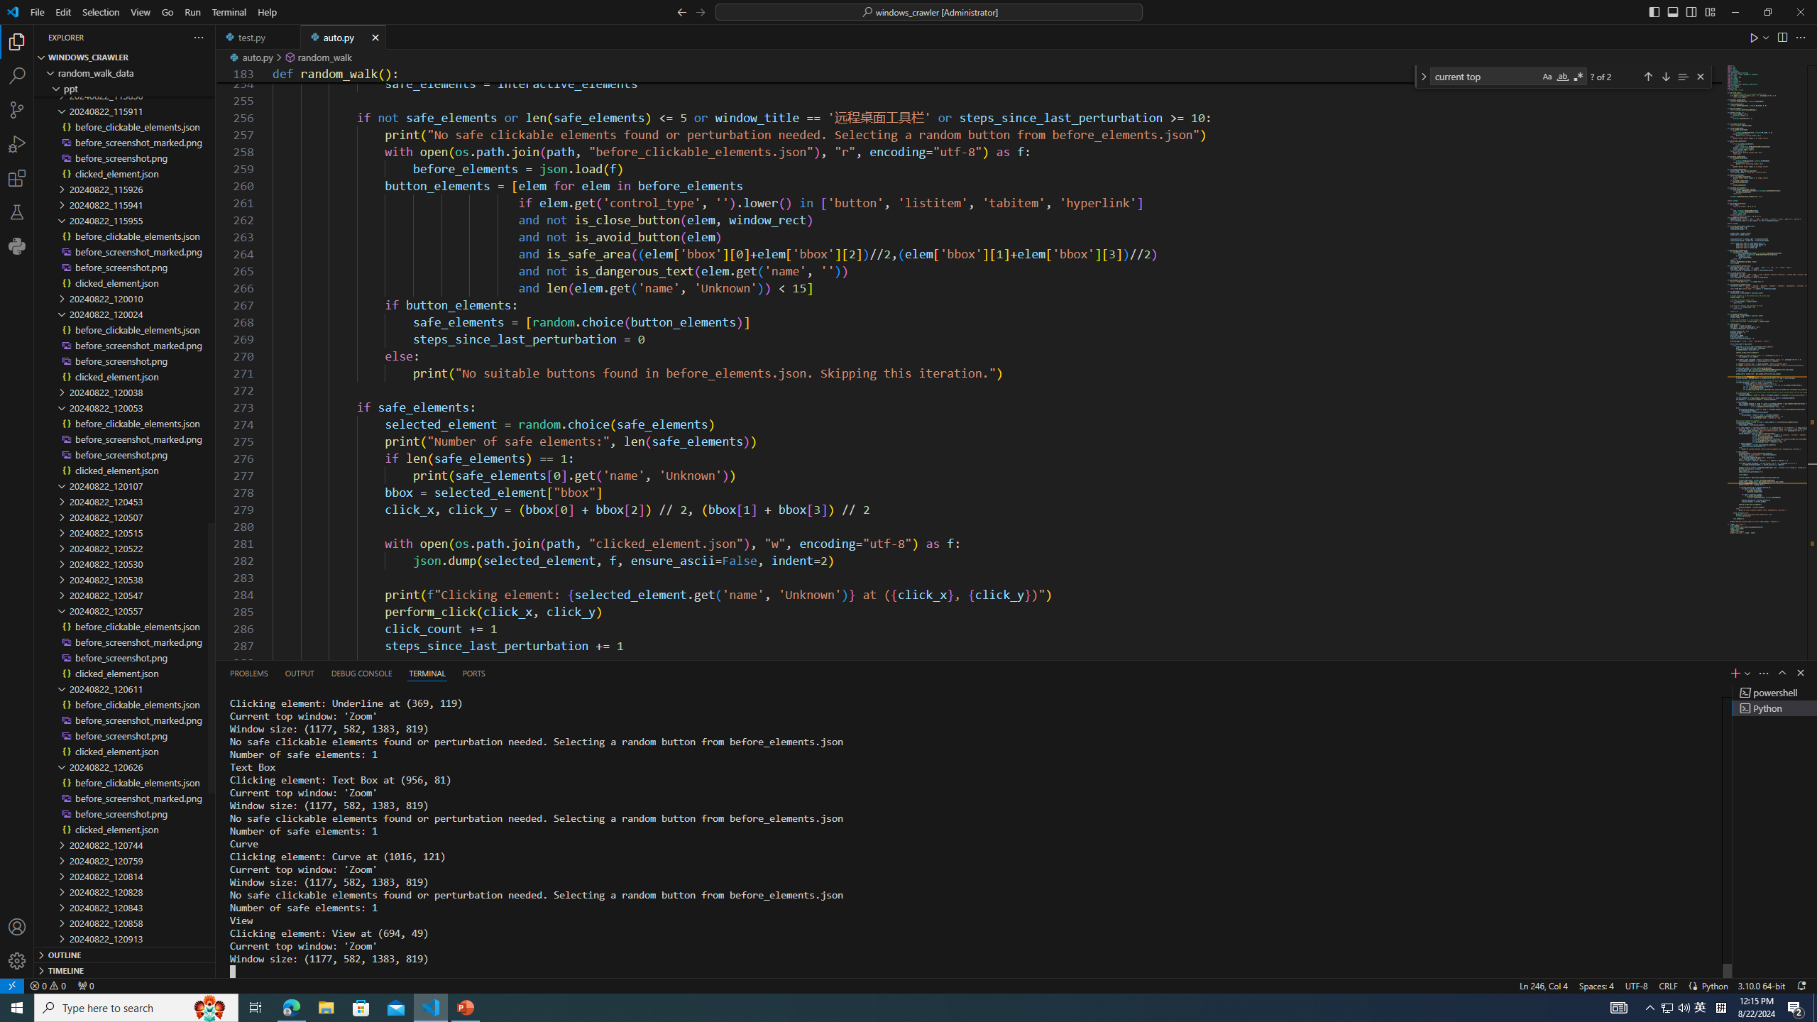 The height and width of the screenshot is (1022, 1817). What do you see at coordinates (1547, 77) in the screenshot?
I see `Match Case (Alt+C)` at bounding box center [1547, 77].